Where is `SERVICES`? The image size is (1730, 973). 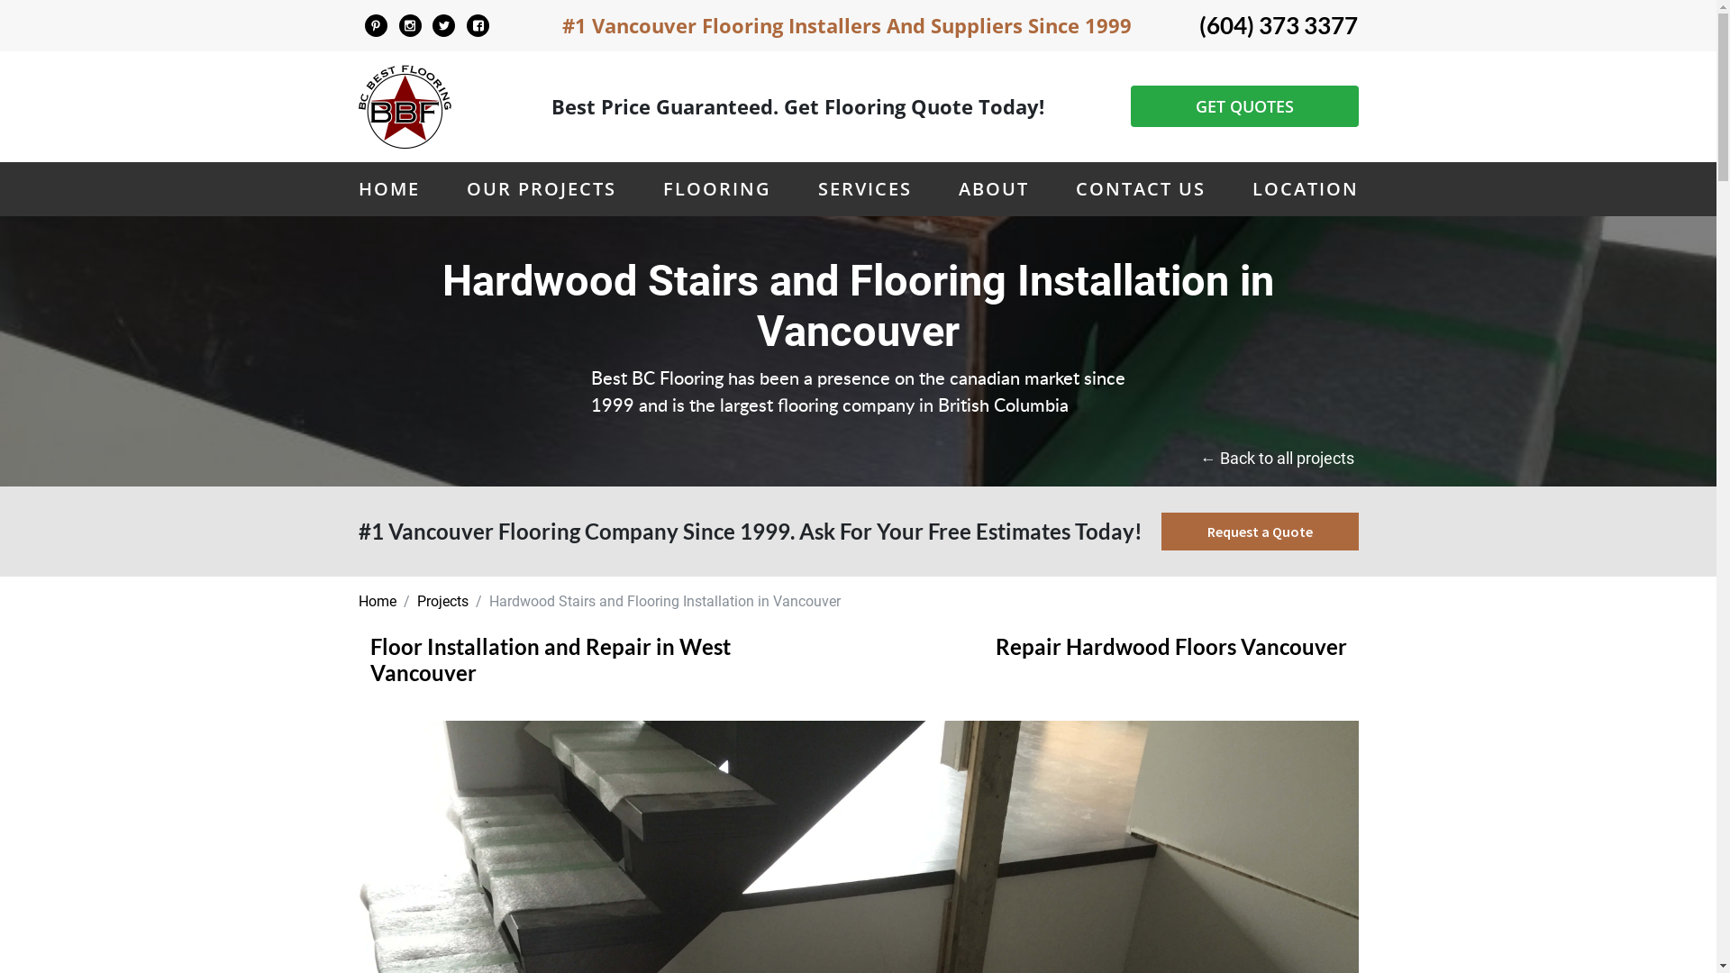
SERVICES is located at coordinates (865, 189).